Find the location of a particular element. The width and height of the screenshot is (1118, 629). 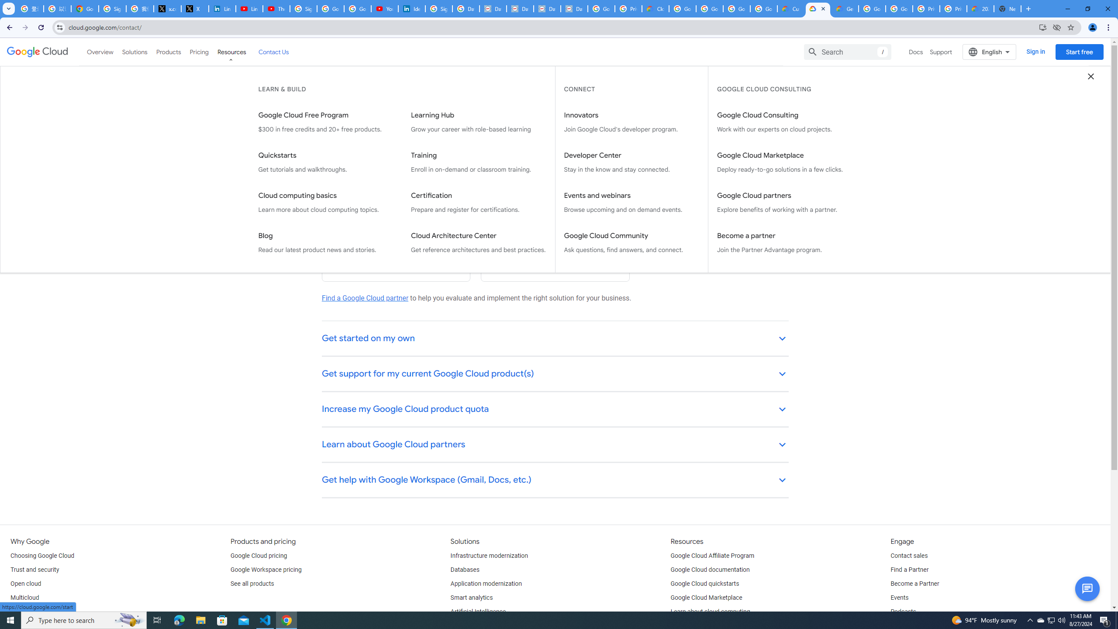

Data Privacy Framework is located at coordinates (521, 9).